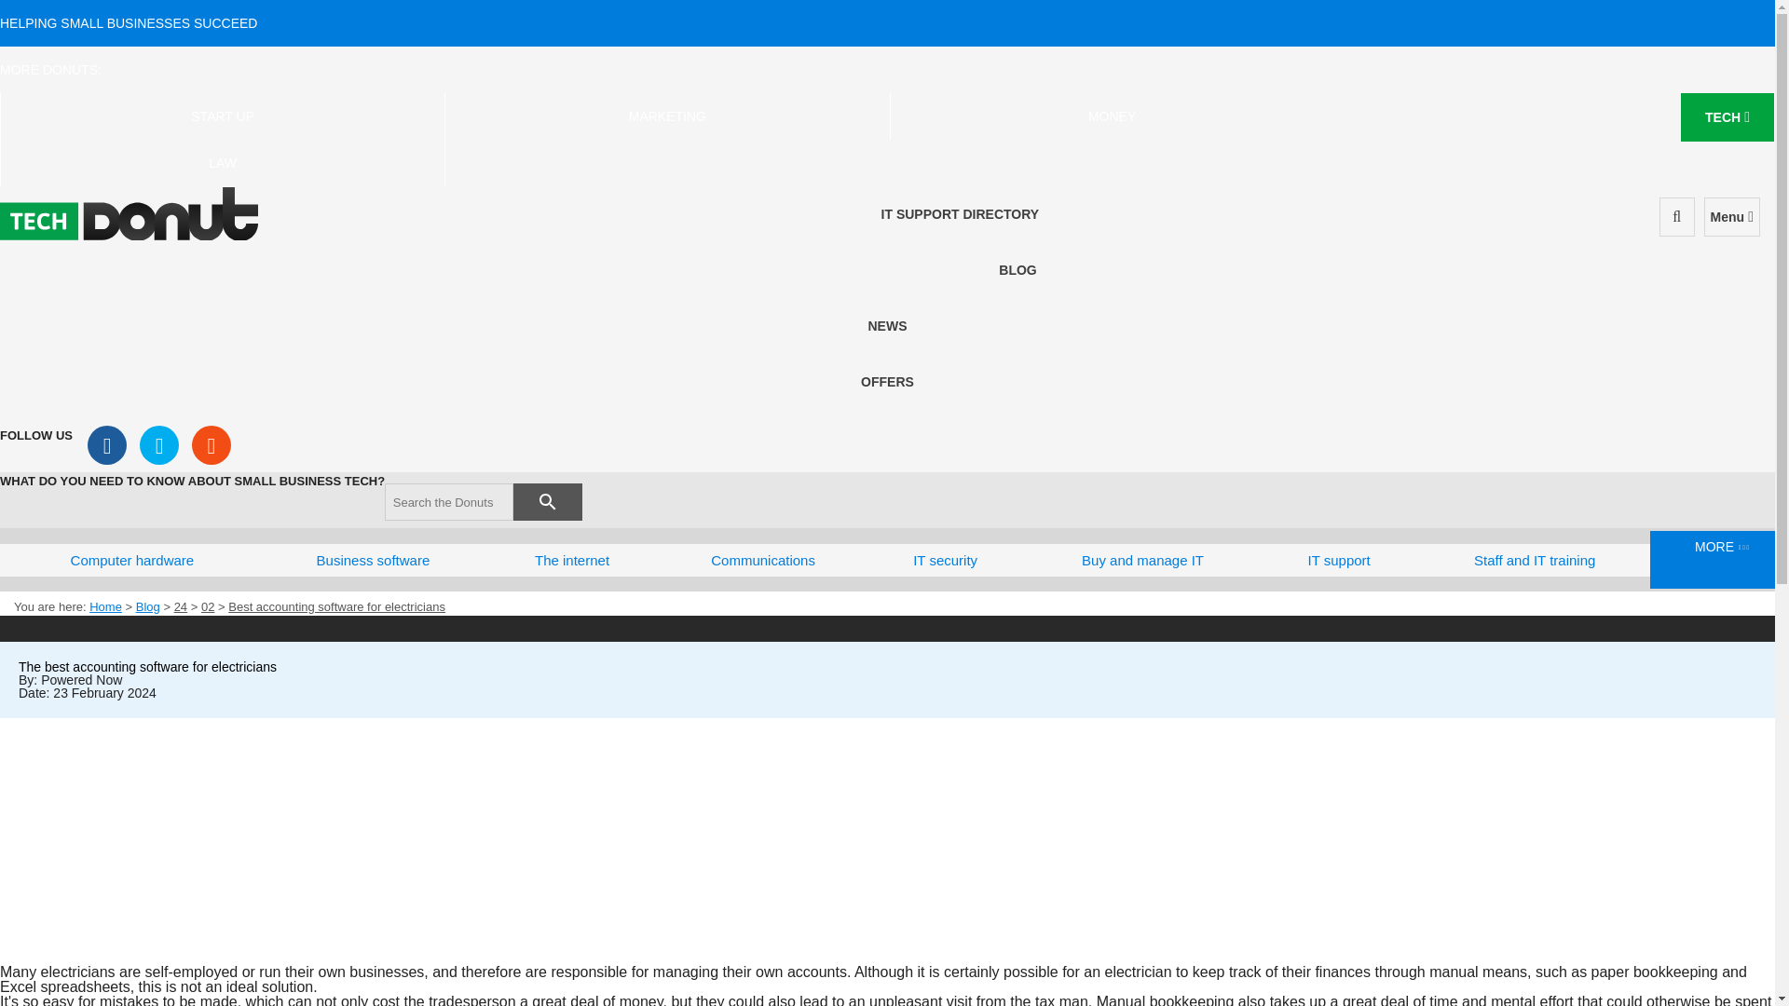  Describe the element at coordinates (762, 560) in the screenshot. I see `Communications` at that location.